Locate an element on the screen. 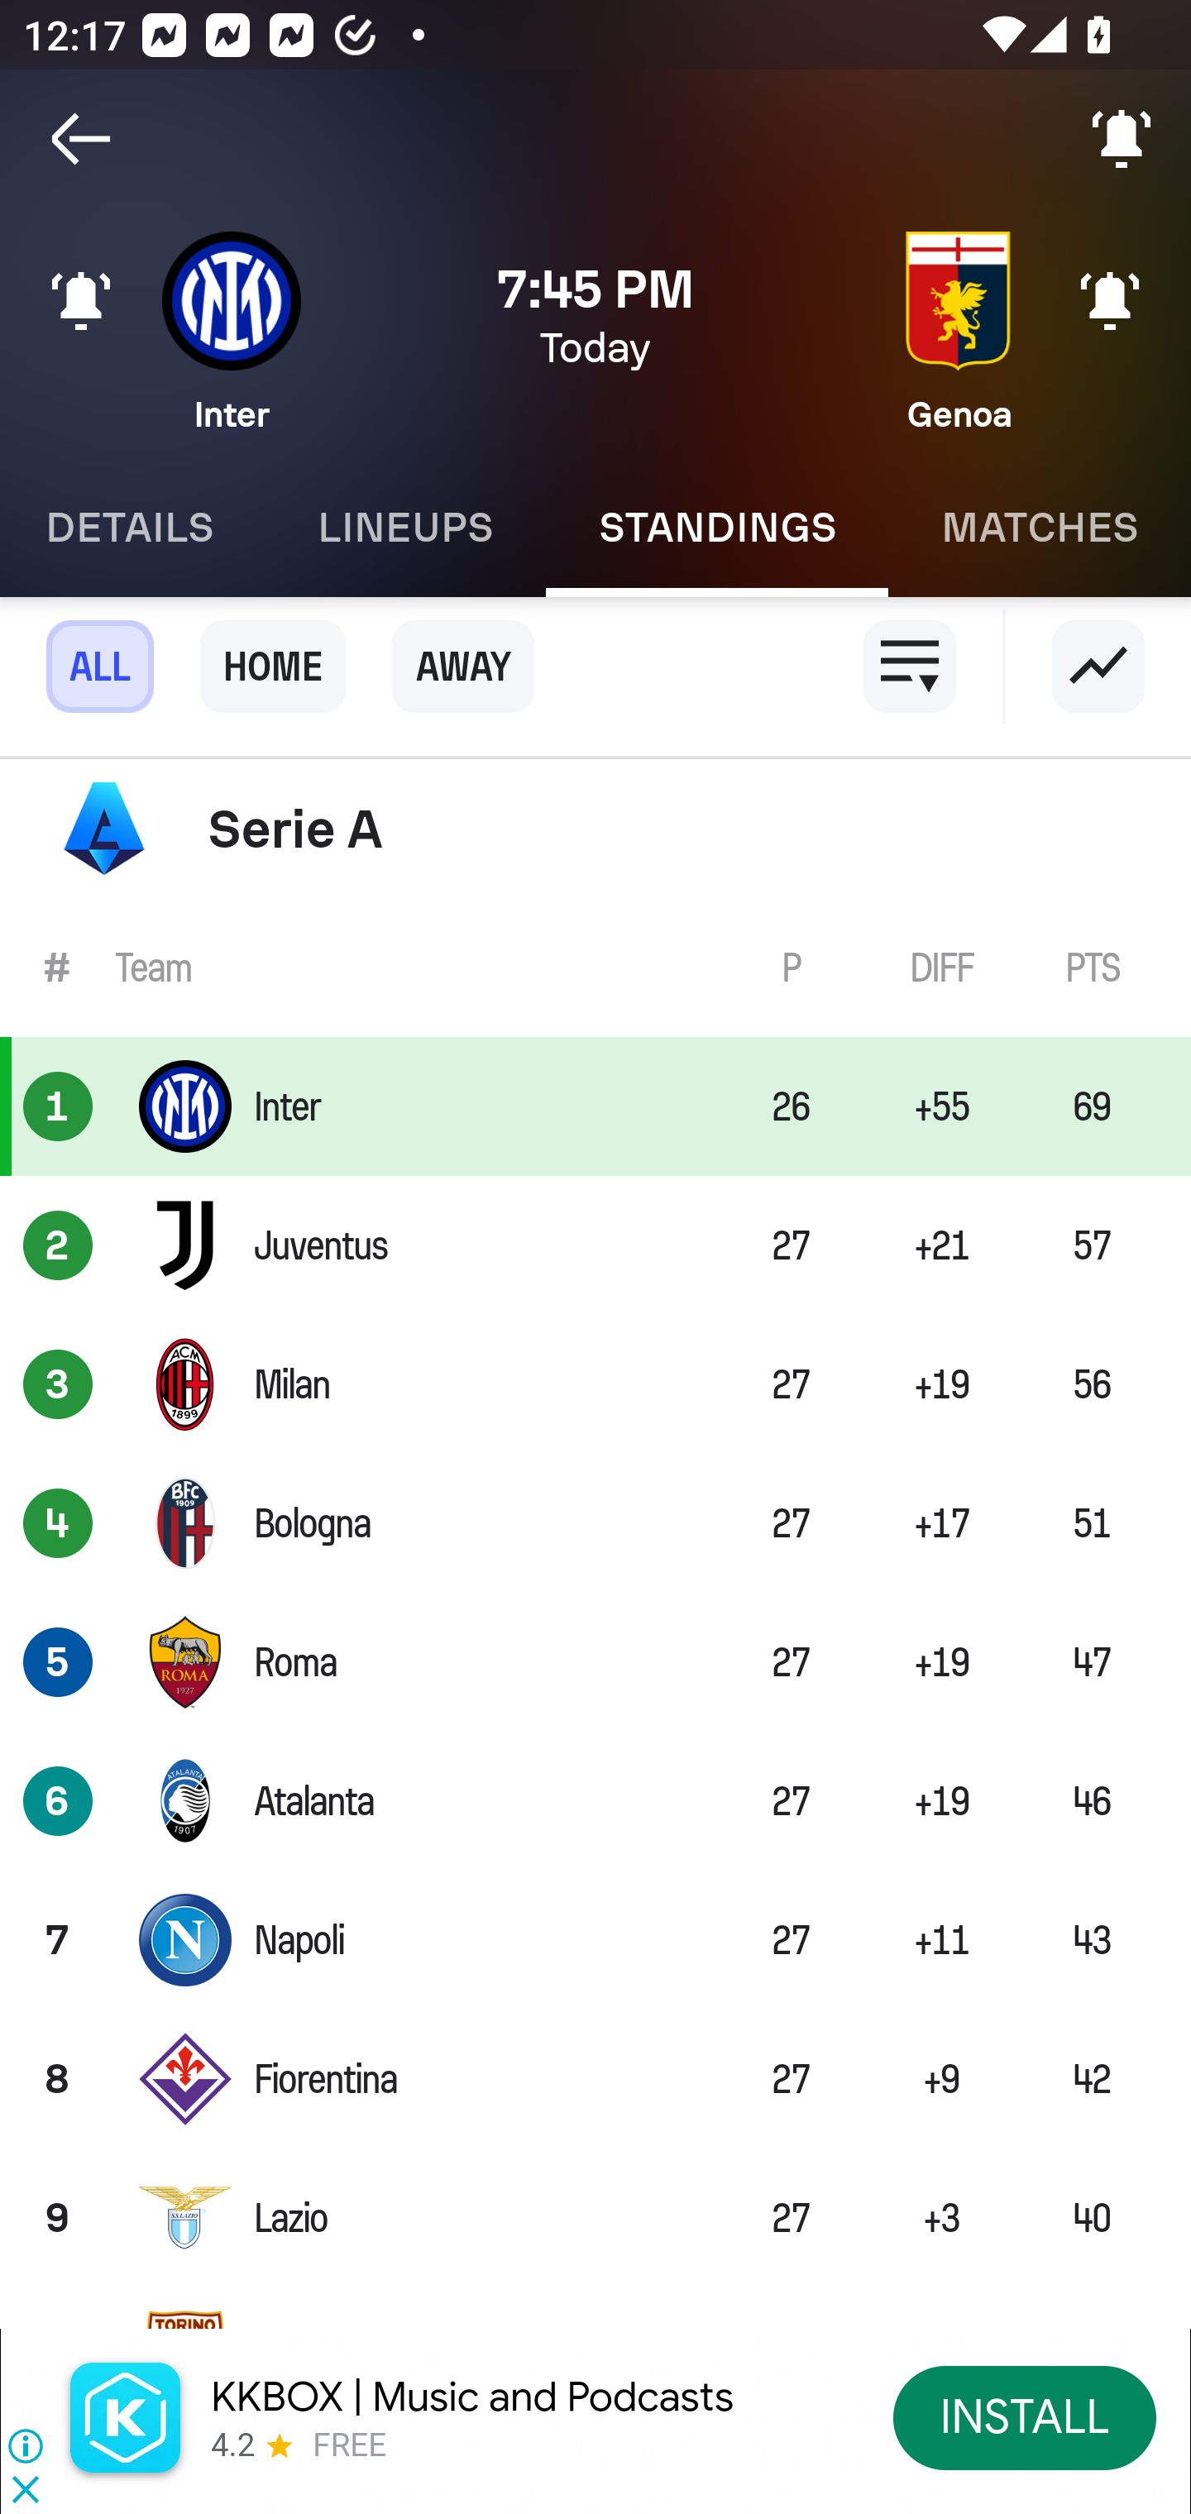 The height and width of the screenshot is (2514, 1191). KKBOX | Music and Podcasts is located at coordinates (472, 2397).